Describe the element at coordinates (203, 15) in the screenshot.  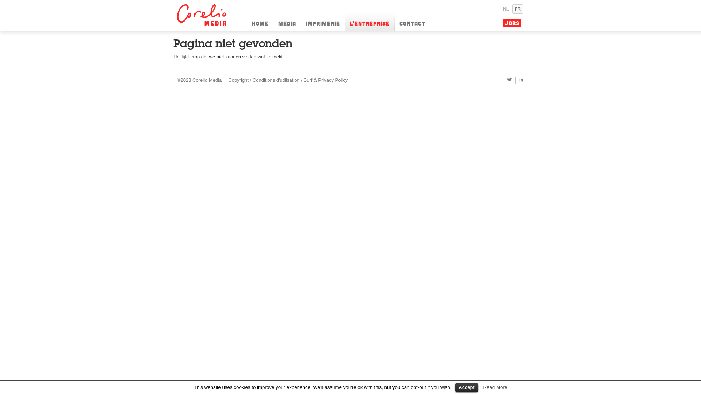
I see `Corelio Media` at that location.